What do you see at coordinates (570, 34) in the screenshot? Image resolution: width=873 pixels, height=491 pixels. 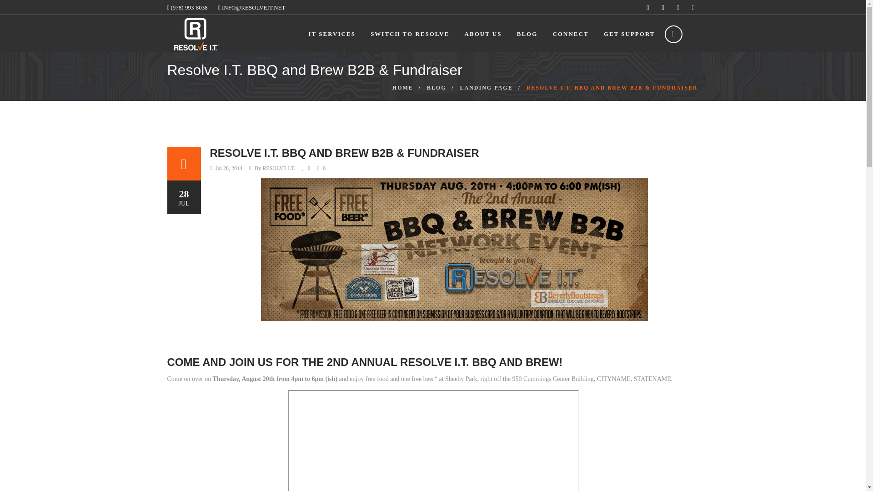 I see `CONNECT` at bounding box center [570, 34].